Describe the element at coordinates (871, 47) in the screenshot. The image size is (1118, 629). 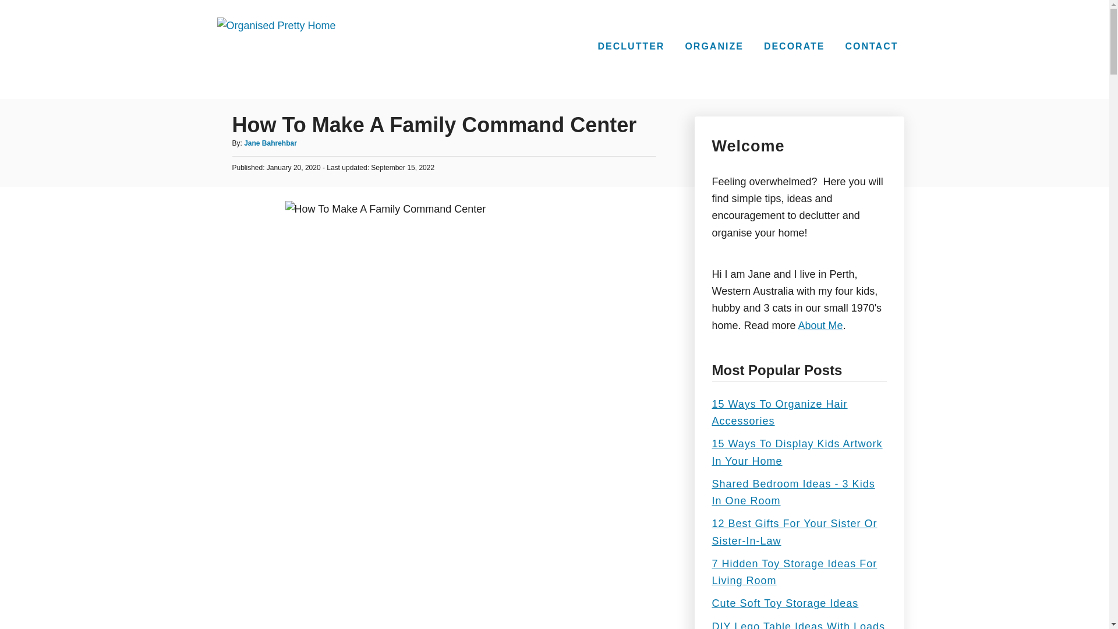
I see `CONTACT` at that location.